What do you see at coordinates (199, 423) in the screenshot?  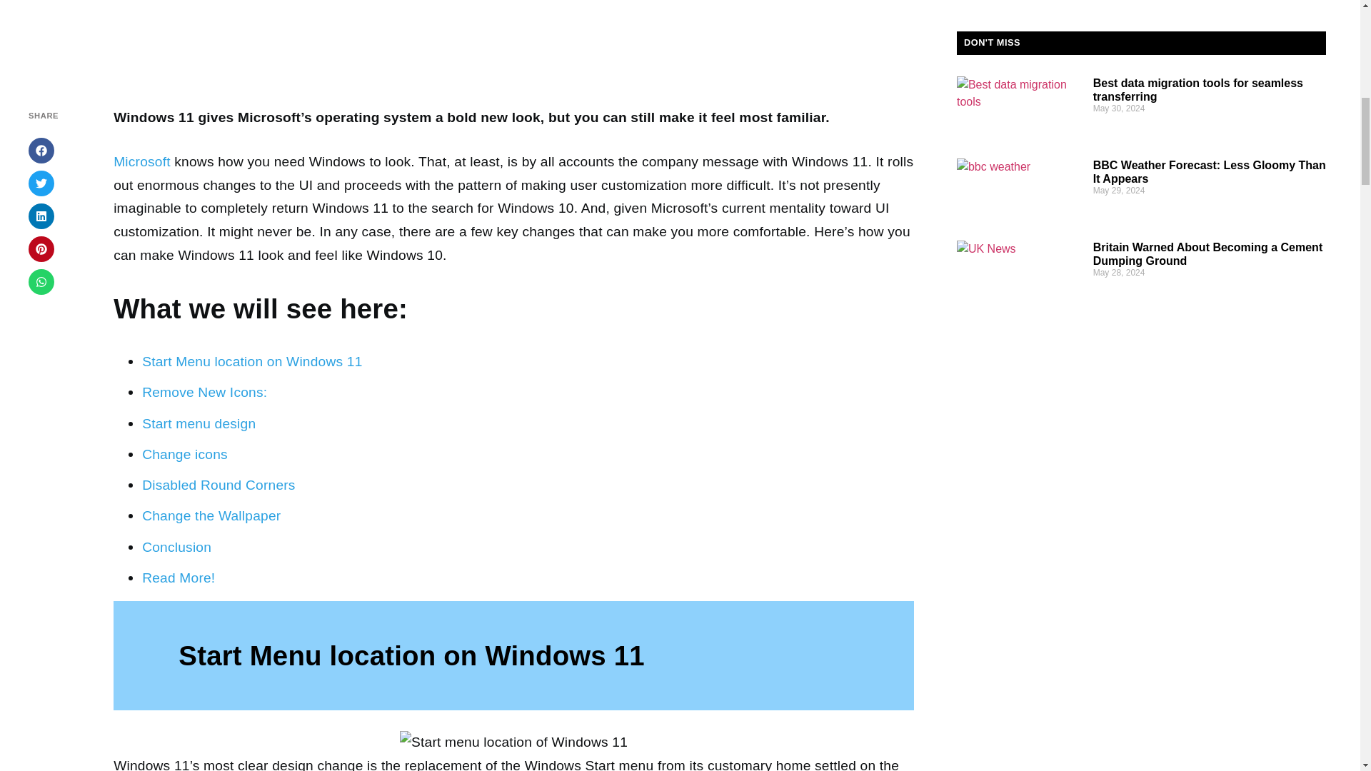 I see `Start menu design` at bounding box center [199, 423].